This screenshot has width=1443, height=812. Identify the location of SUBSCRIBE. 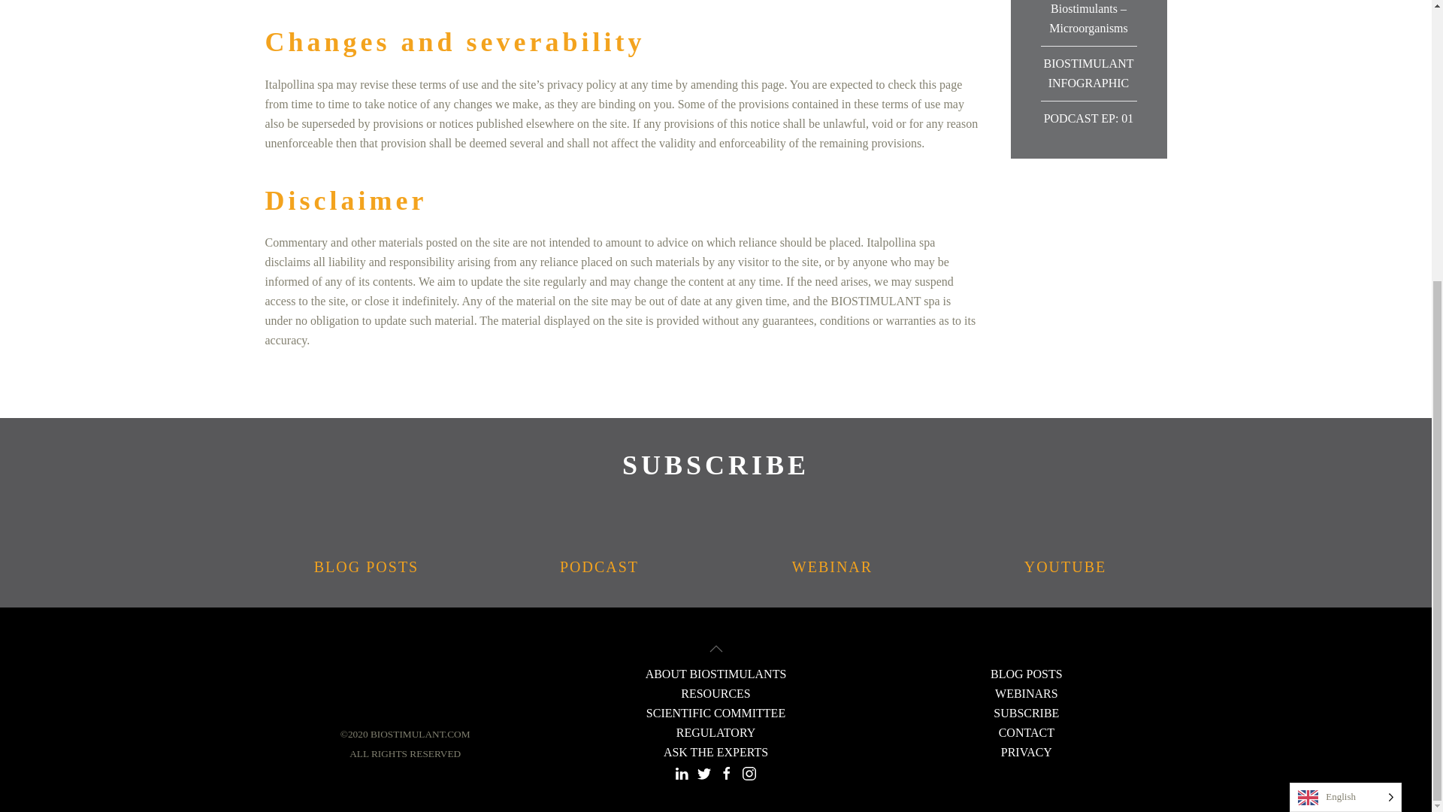
(715, 465).